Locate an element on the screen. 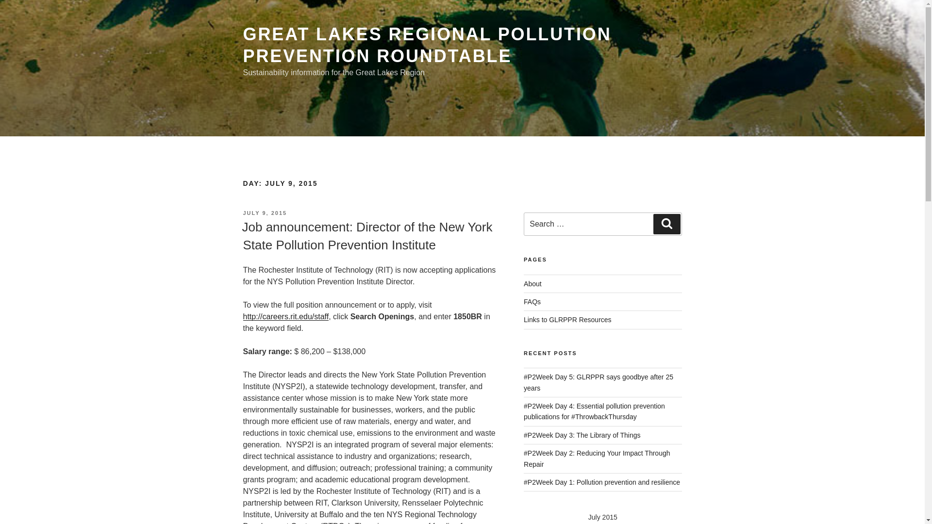  JULY 9, 2015 is located at coordinates (265, 213).